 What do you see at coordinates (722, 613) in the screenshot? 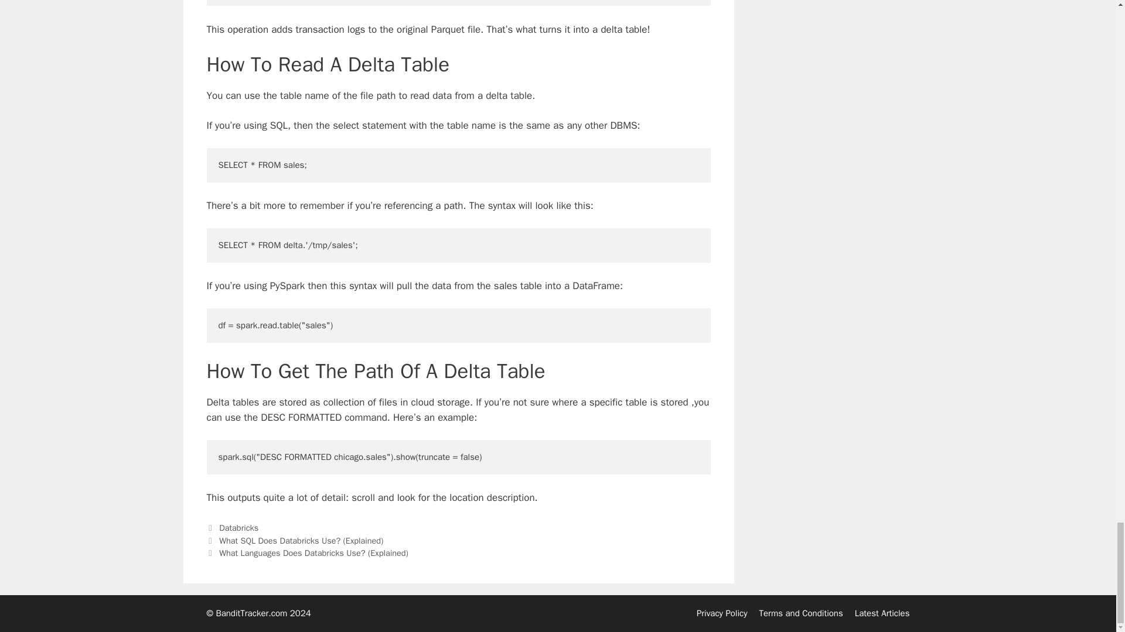
I see `Privacy Policy` at bounding box center [722, 613].